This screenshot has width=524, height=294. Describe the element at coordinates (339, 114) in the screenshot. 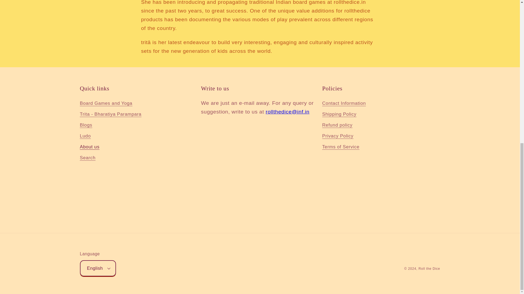

I see `Shipping Policy` at that location.